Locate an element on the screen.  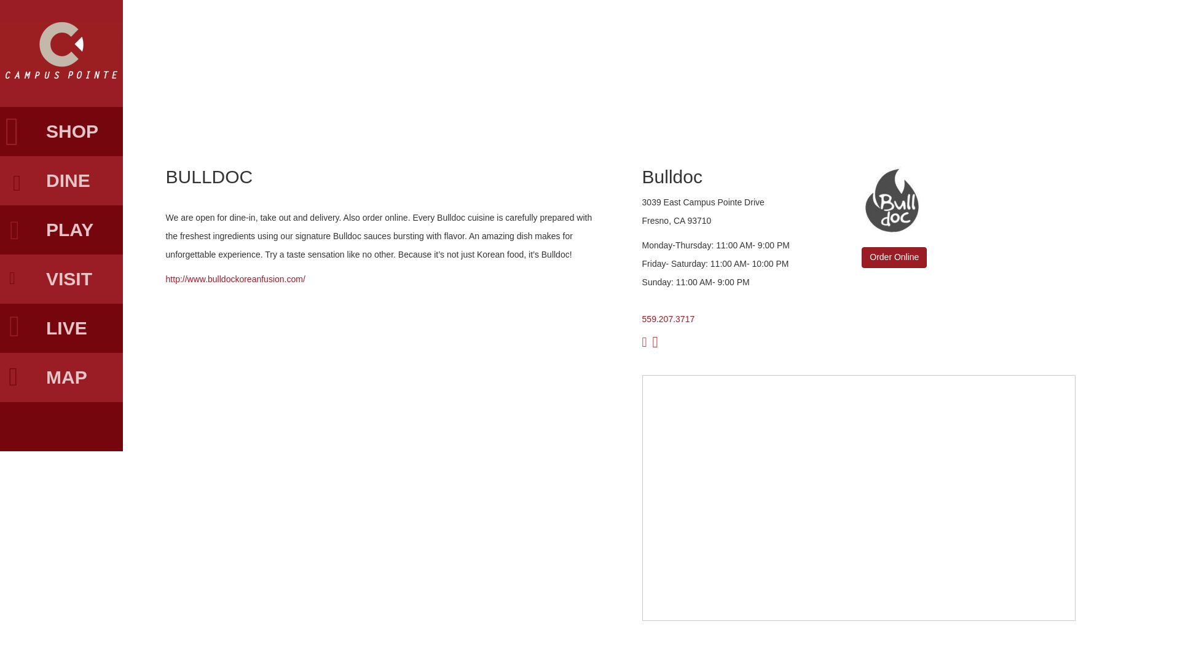
VISIT is located at coordinates (61, 279).